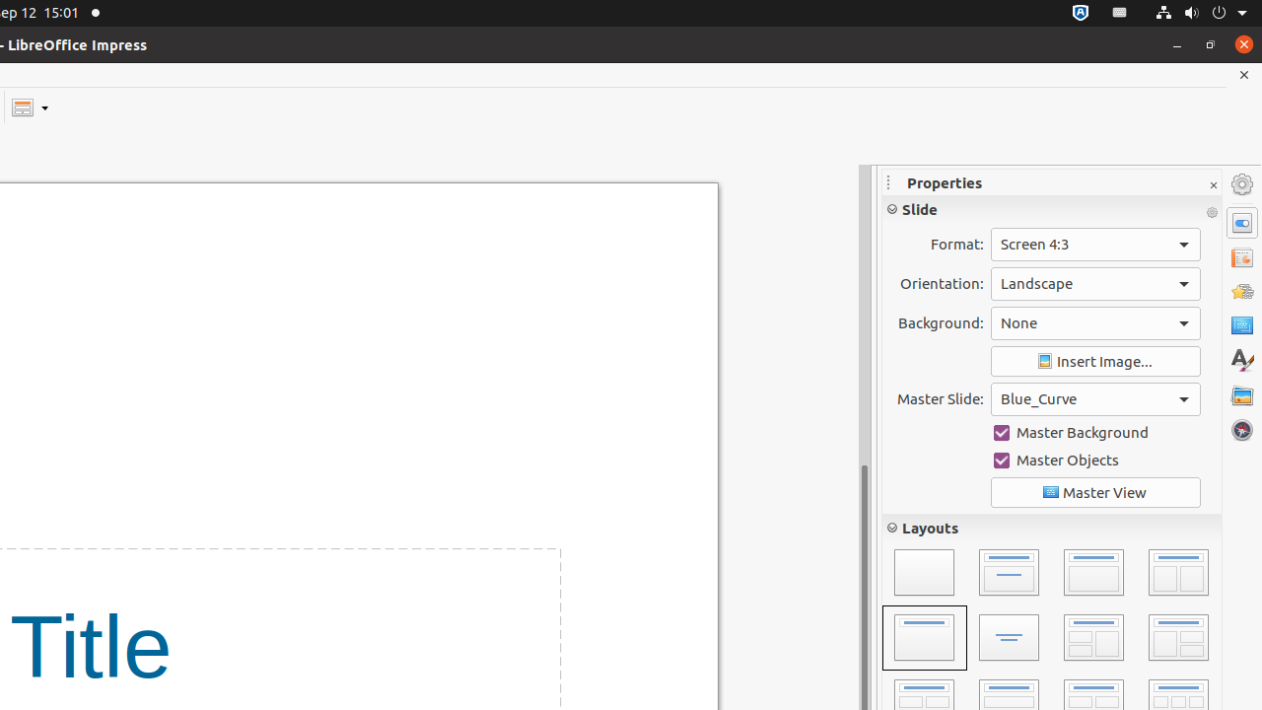 This screenshot has width=1262, height=710. Describe the element at coordinates (1081, 14) in the screenshot. I see `:1.72/StatusNotifierItem` at that location.